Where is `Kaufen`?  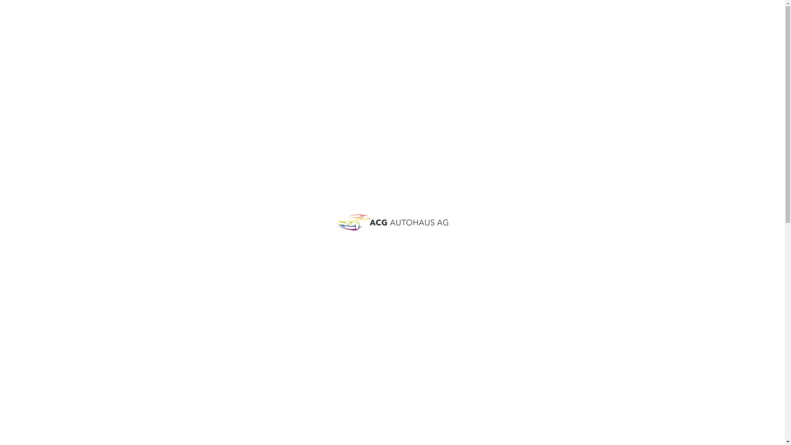 Kaufen is located at coordinates (495, 25).